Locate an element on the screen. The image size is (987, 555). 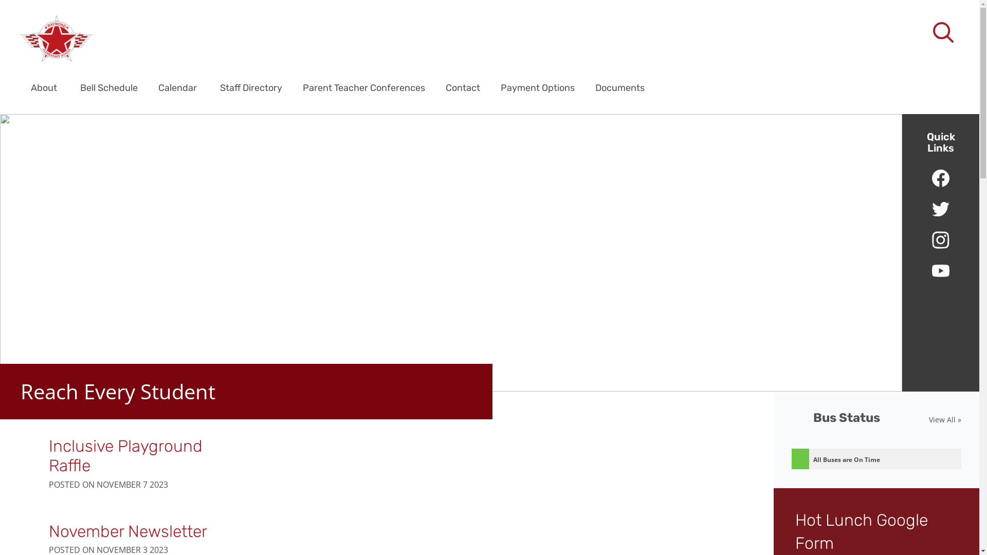
Contact is located at coordinates (463, 87).